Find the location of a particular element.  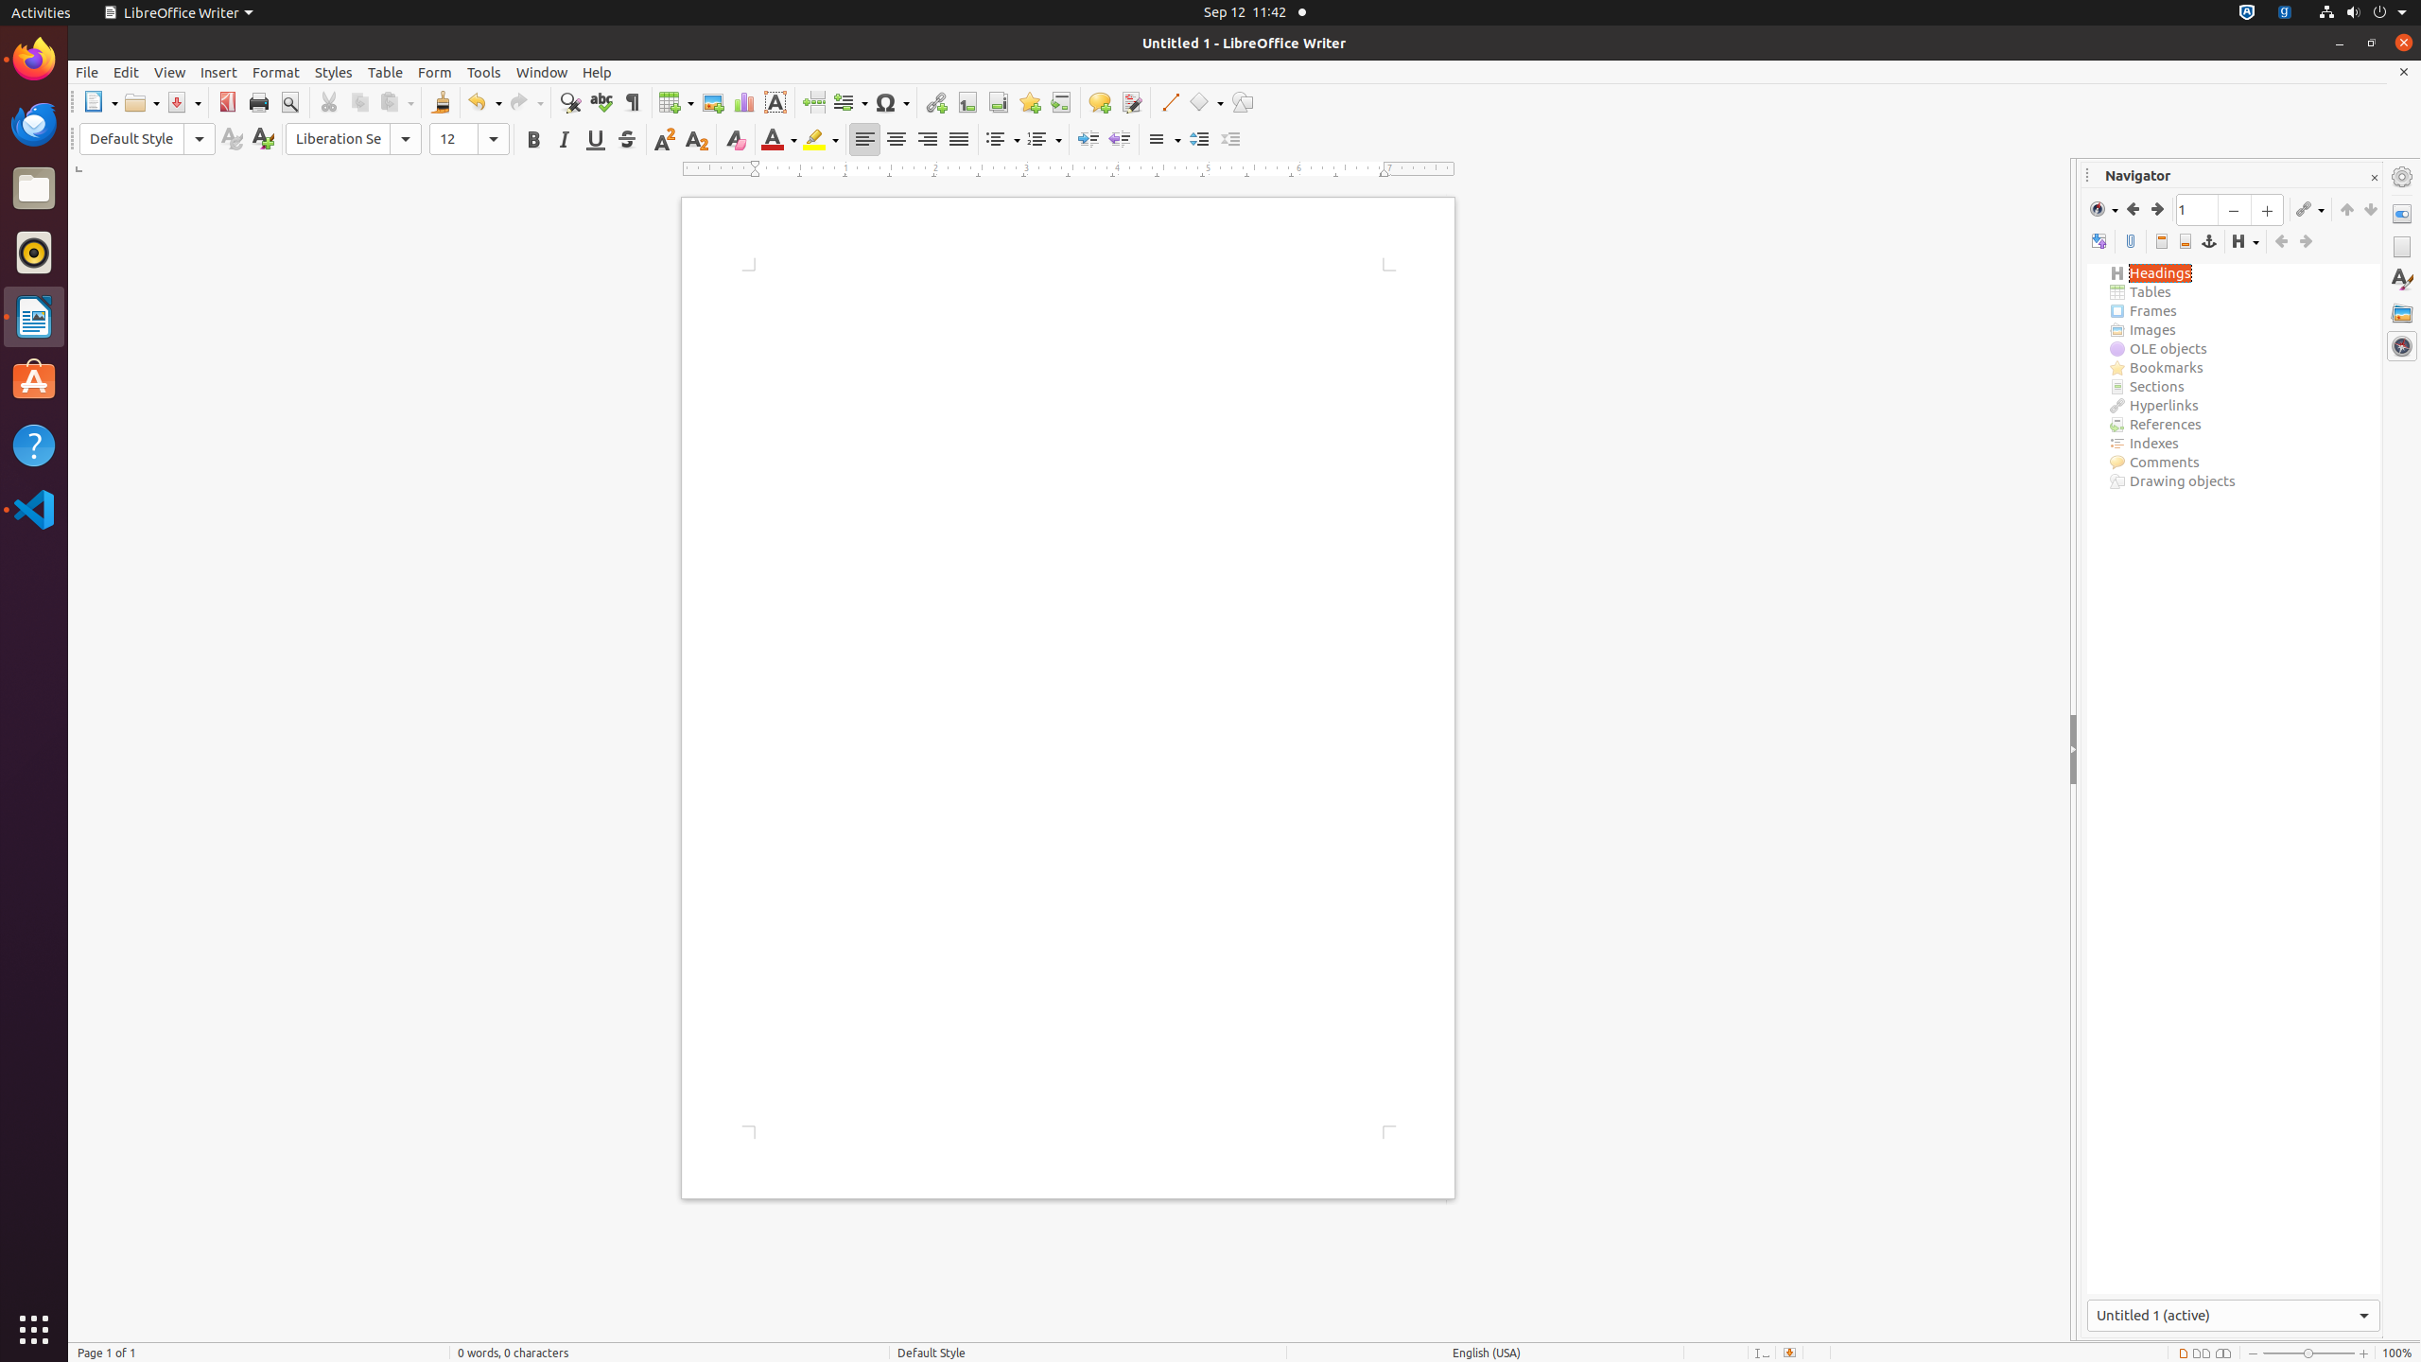

Right is located at coordinates (927, 140).